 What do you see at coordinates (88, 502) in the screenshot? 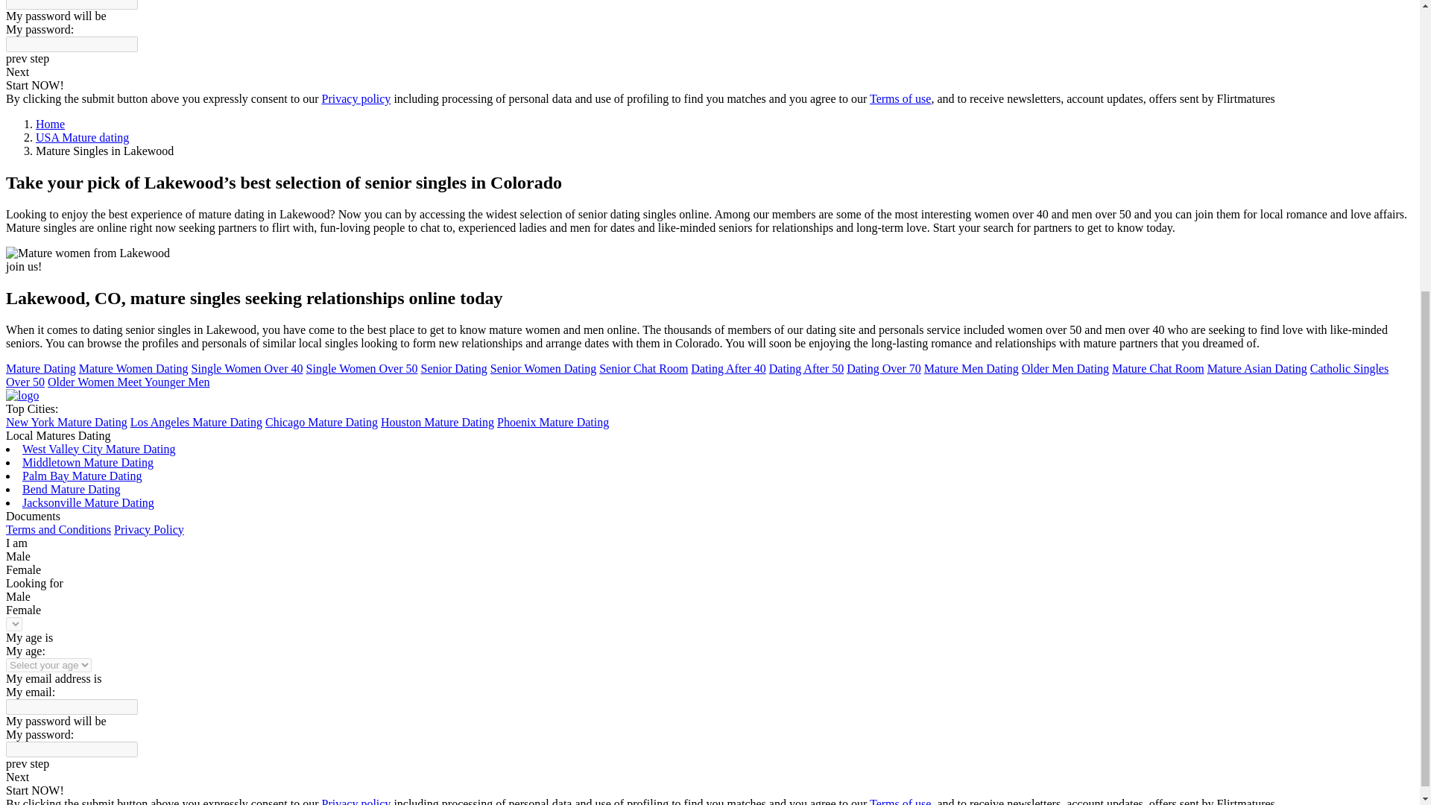
I see `Jacksonville Mature Dating` at bounding box center [88, 502].